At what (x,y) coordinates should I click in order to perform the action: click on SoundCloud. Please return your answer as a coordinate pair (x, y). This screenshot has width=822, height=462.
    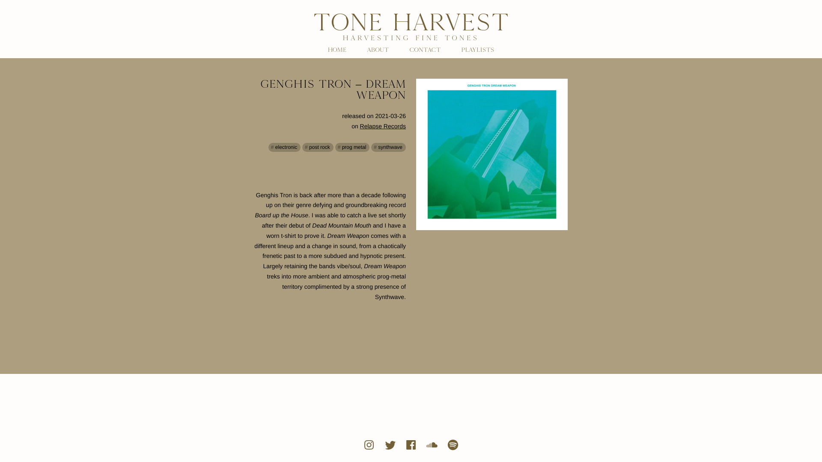
    Looking at the image, I should click on (432, 445).